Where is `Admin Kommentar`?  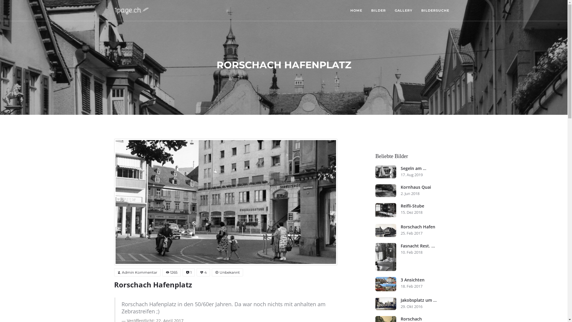 Admin Kommentar is located at coordinates (137, 273).